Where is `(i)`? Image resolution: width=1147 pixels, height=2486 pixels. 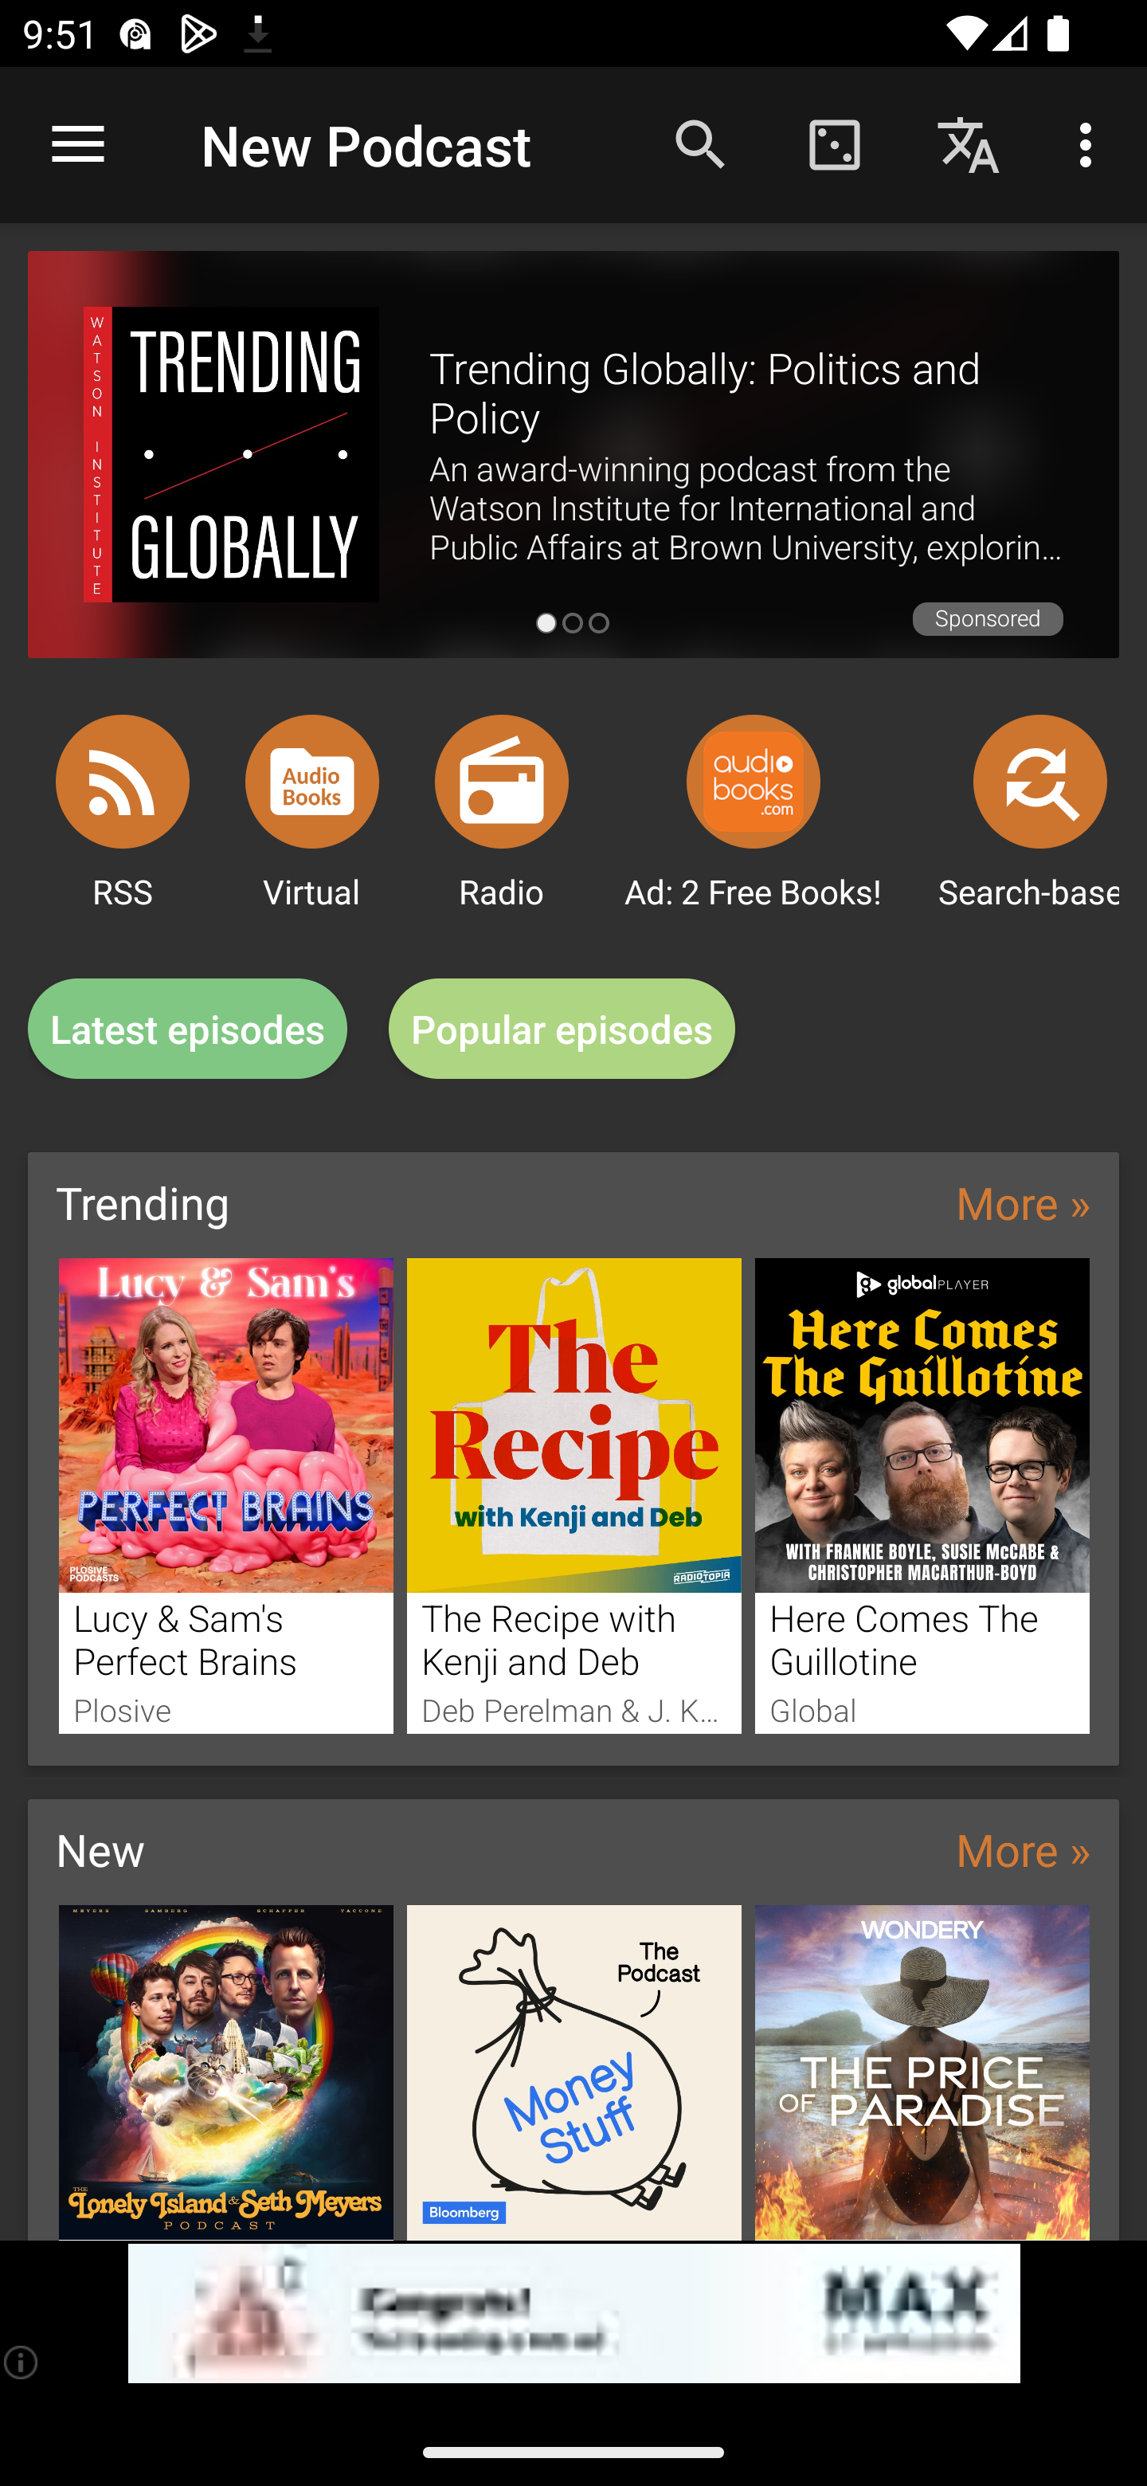
(i) is located at coordinates (22, 2362).